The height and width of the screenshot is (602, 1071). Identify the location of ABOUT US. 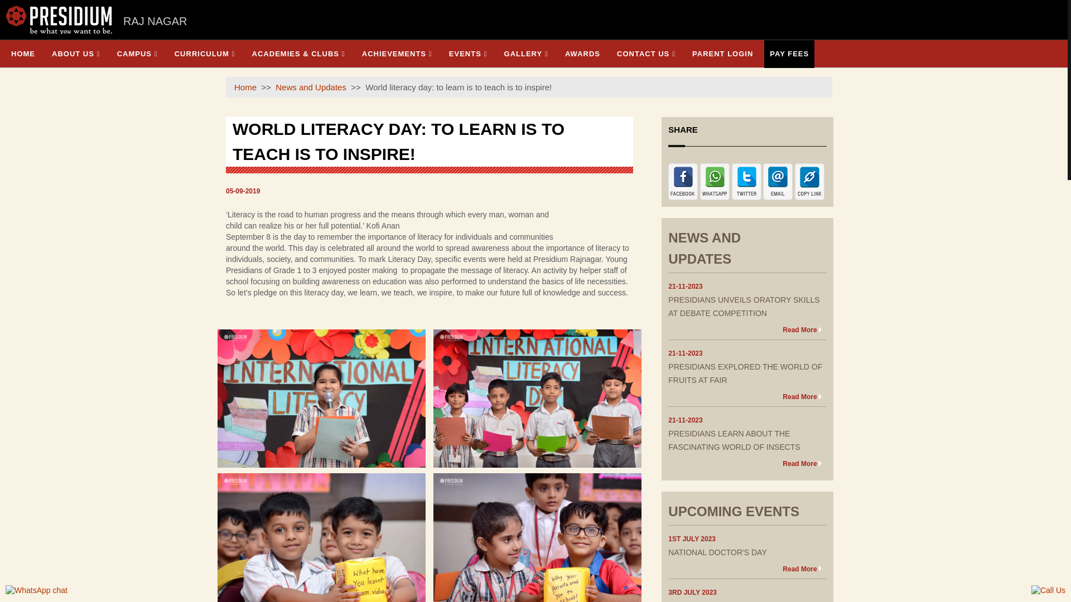
(76, 54).